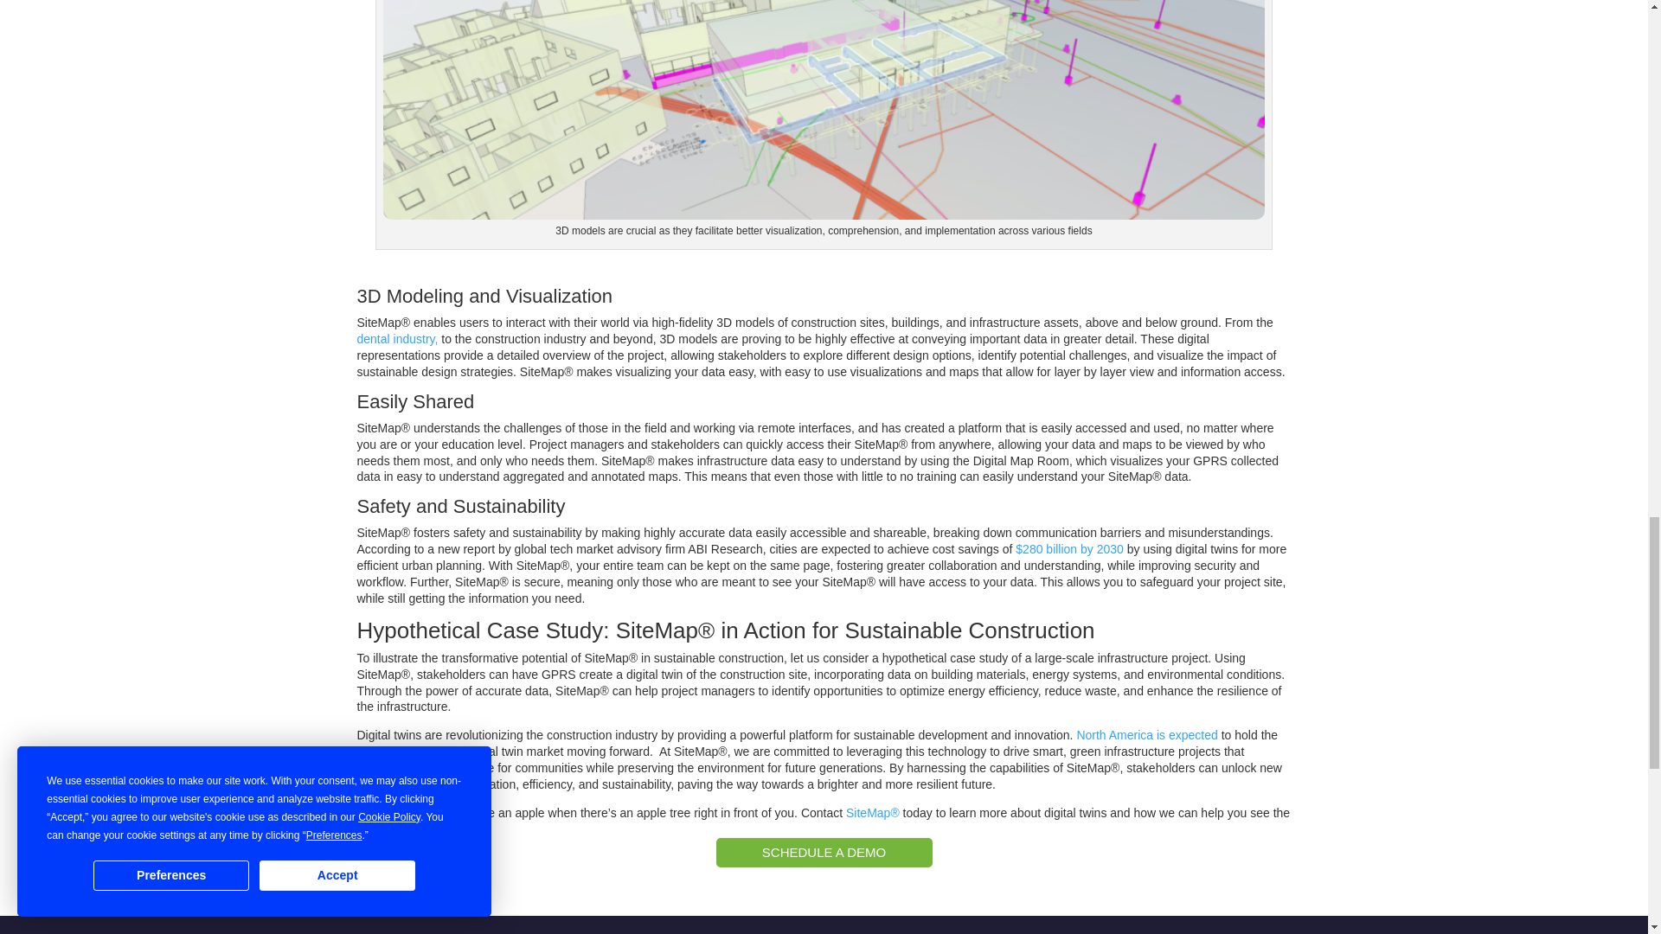 The width and height of the screenshot is (1661, 934). I want to click on dental industry,, so click(397, 339).